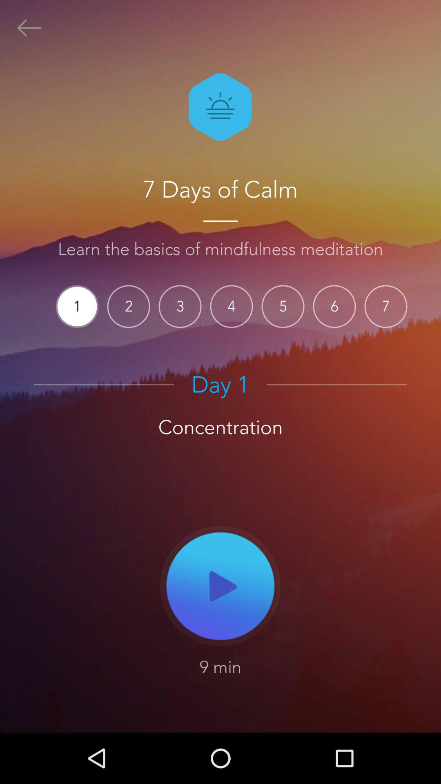  I want to click on tap item below concentration, so click(220, 586).